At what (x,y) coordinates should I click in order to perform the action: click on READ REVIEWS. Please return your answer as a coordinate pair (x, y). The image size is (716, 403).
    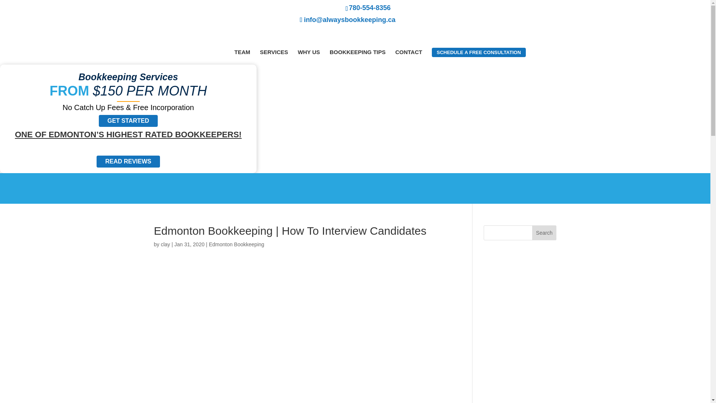
    Looking at the image, I should click on (128, 161).